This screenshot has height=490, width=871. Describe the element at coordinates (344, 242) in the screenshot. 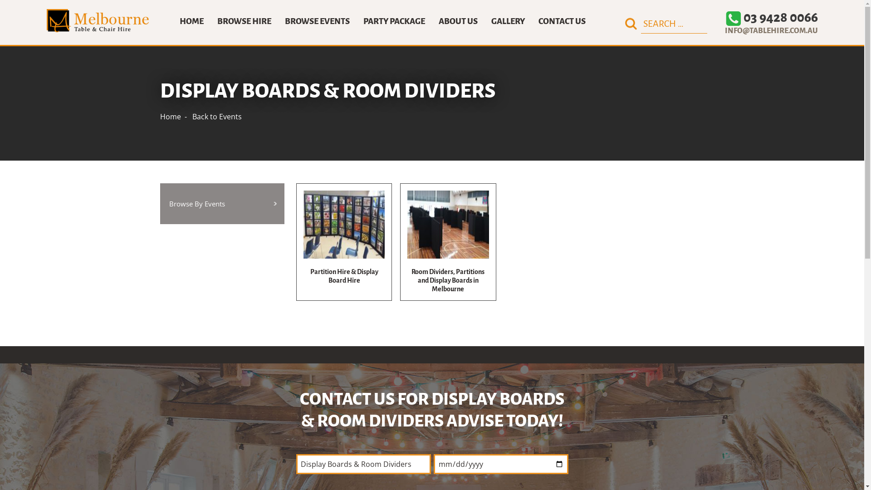

I see `Partition Hire & Display Board Hire` at that location.